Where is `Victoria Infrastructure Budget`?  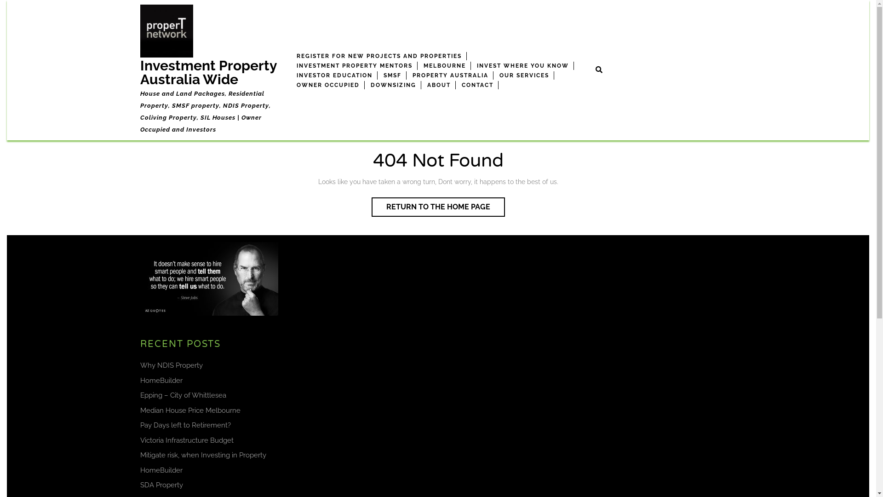 Victoria Infrastructure Budget is located at coordinates (186, 440).